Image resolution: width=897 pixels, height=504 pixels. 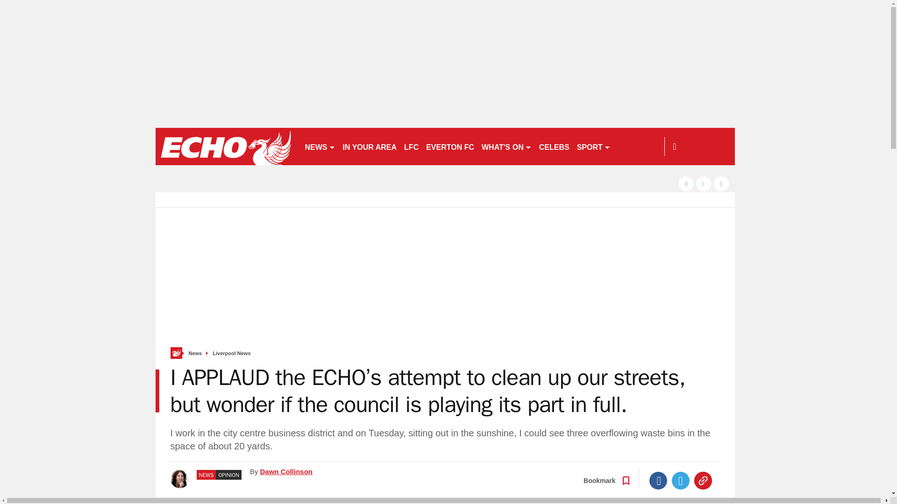 I want to click on EVERTON FC, so click(x=450, y=147).